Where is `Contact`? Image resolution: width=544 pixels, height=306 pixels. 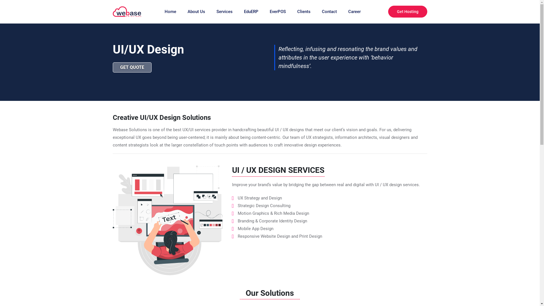 Contact is located at coordinates (329, 12).